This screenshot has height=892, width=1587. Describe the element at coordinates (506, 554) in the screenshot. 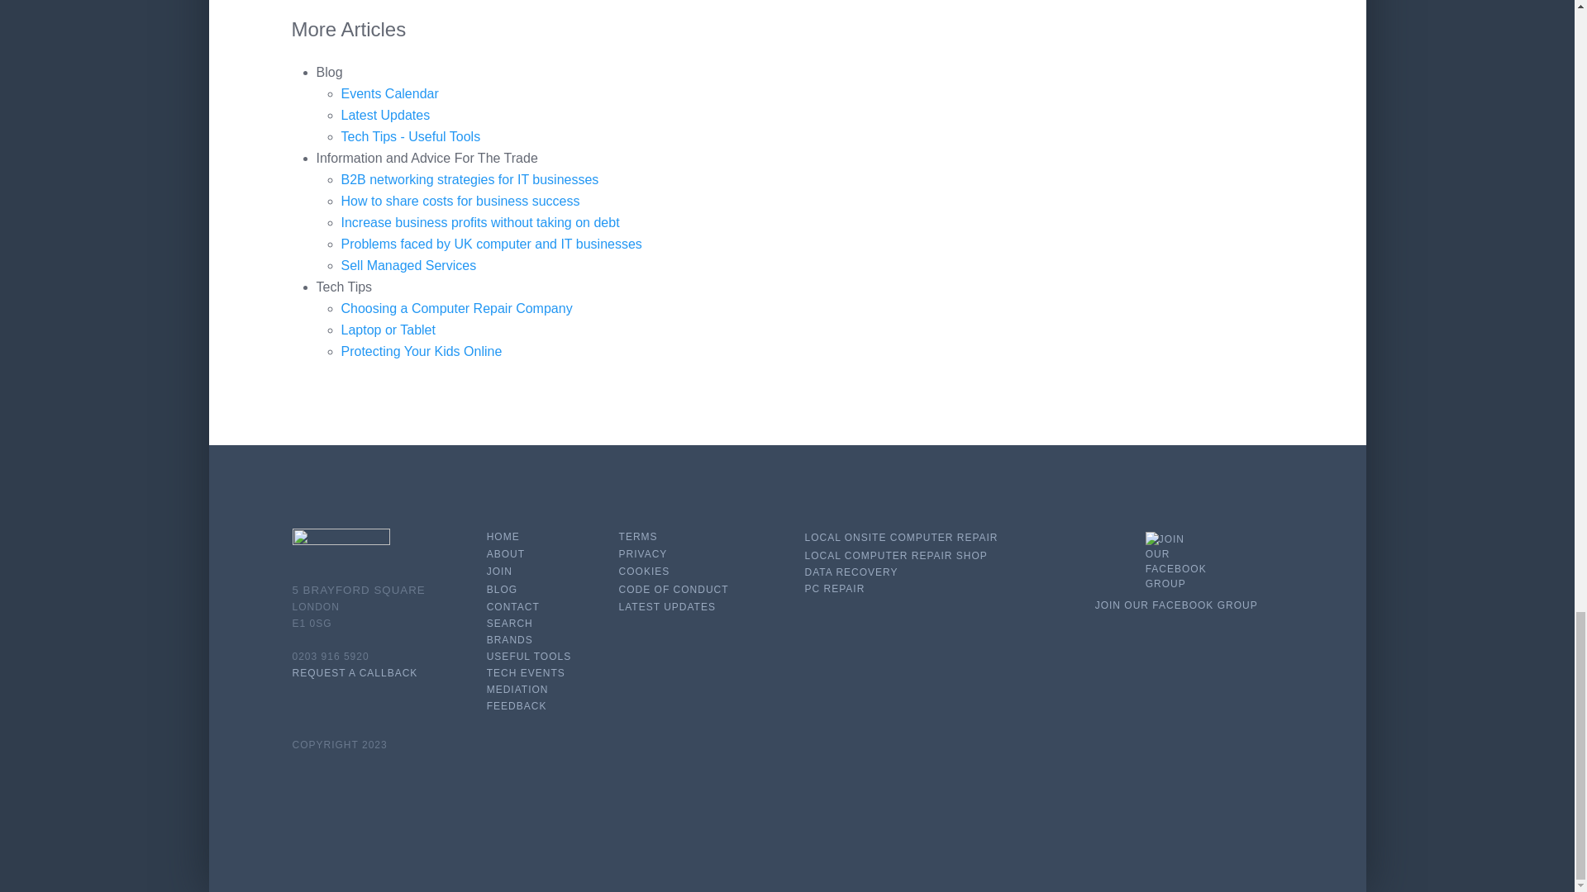

I see `ABOUT` at that location.